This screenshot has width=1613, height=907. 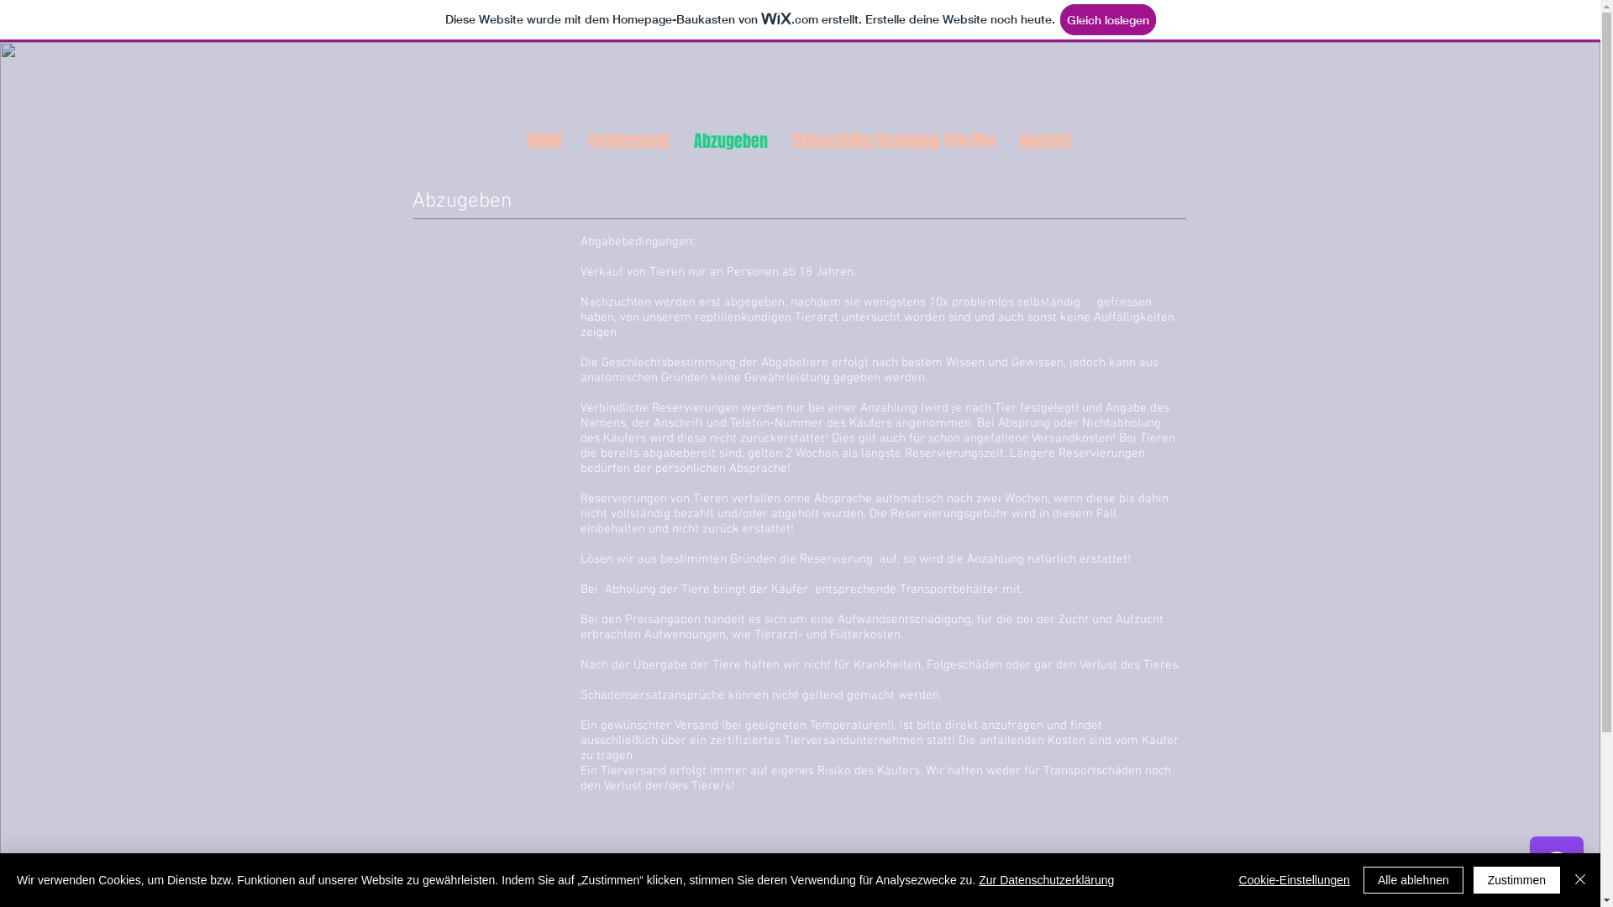 I want to click on Einsatzhilfe/Schulung Ffw/Pol, so click(x=893, y=141).